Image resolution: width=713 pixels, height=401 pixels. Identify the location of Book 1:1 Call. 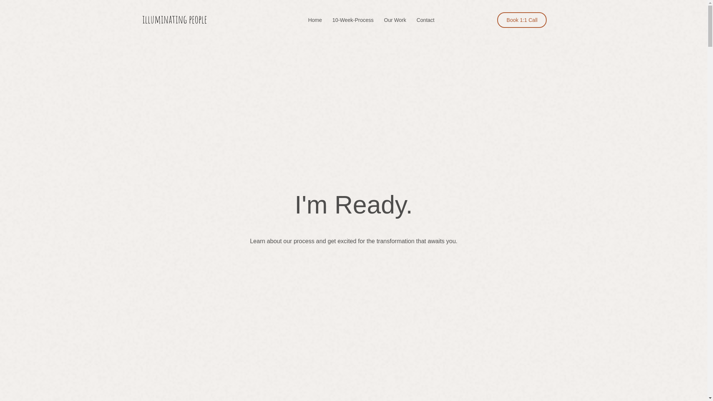
(522, 20).